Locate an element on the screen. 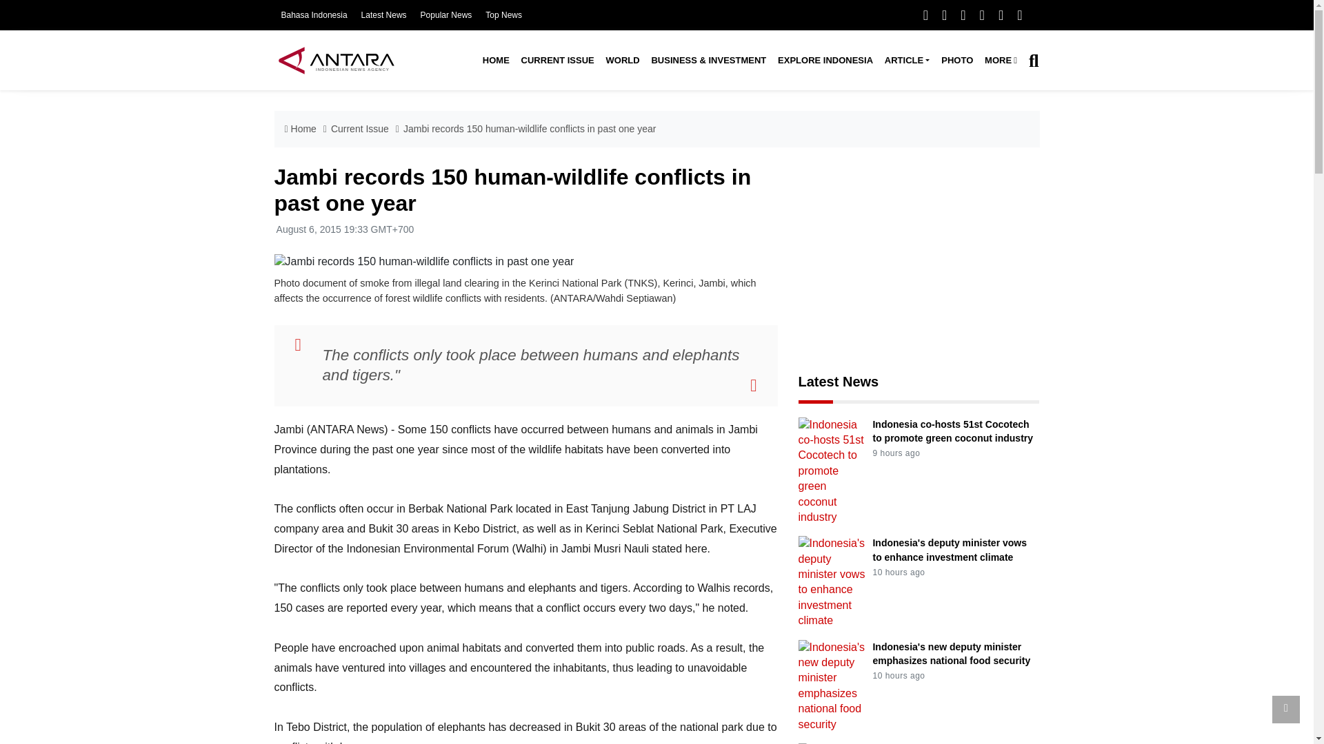 The width and height of the screenshot is (1324, 744). Twitter ANTARA is located at coordinates (943, 14).